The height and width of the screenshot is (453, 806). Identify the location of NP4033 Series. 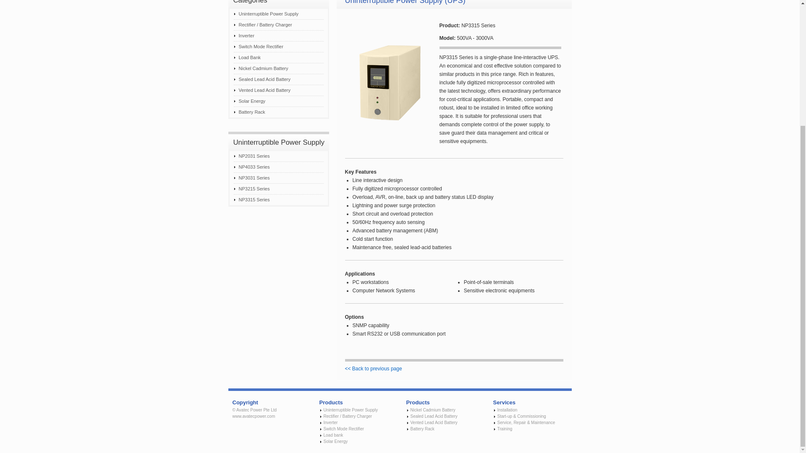
(278, 167).